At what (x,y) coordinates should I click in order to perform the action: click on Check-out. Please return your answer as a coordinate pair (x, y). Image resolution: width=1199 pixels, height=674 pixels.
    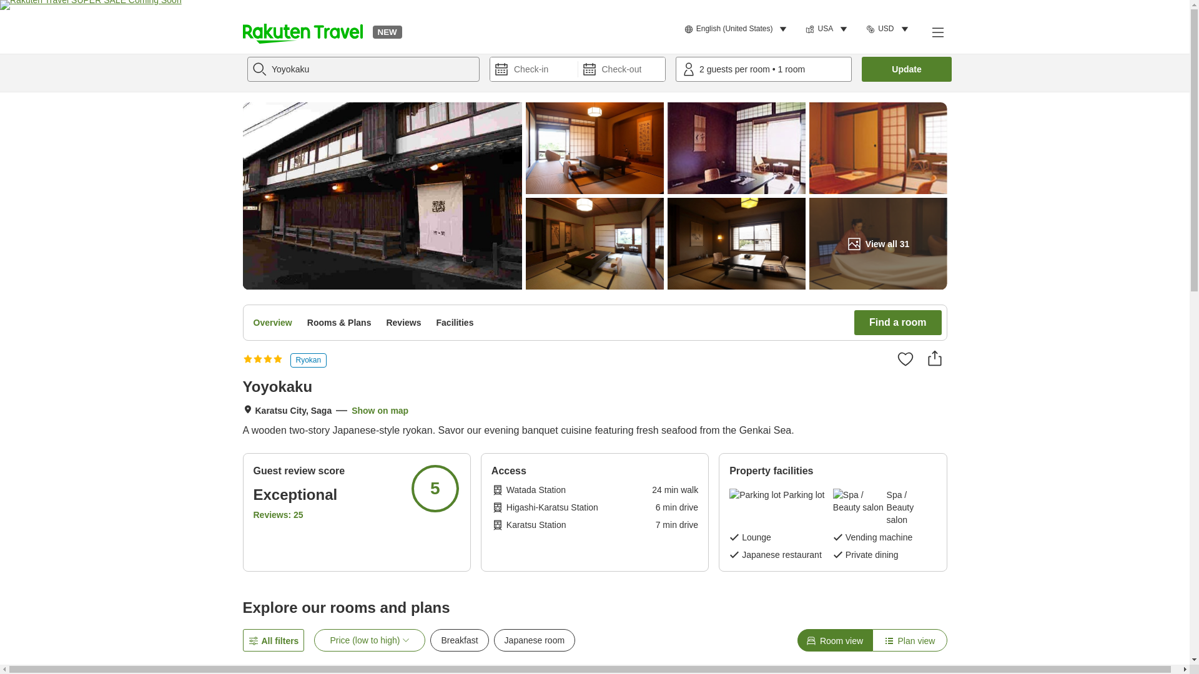
    Looking at the image, I should click on (621, 69).